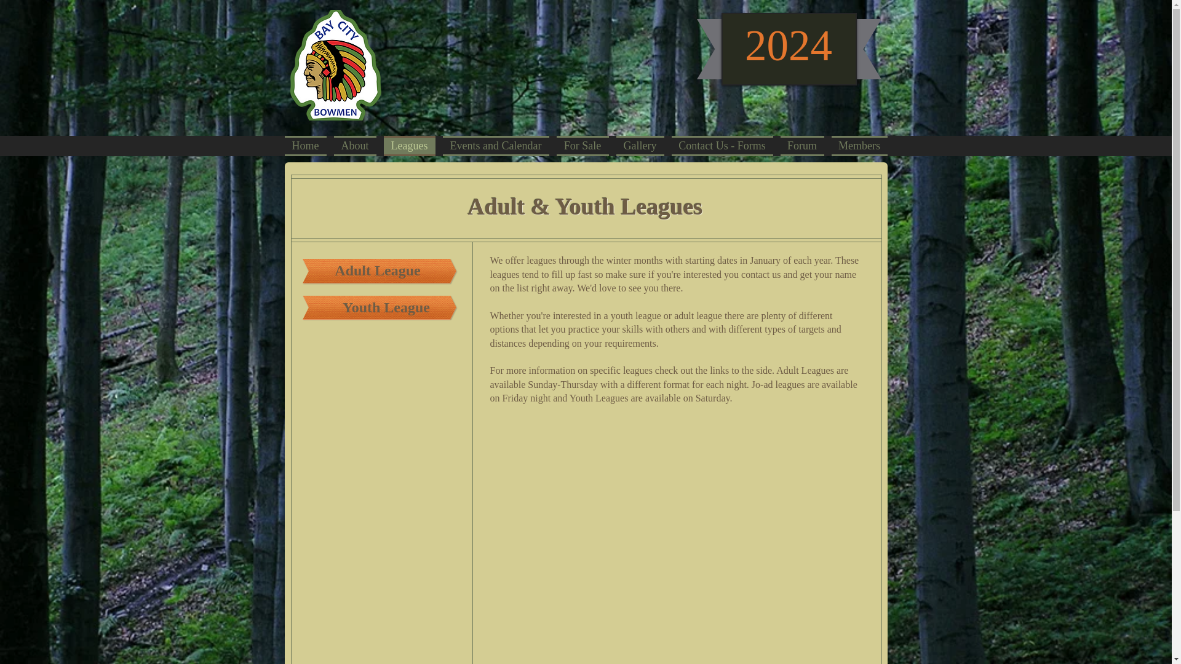  What do you see at coordinates (410, 146) in the screenshot?
I see `Leagues` at bounding box center [410, 146].